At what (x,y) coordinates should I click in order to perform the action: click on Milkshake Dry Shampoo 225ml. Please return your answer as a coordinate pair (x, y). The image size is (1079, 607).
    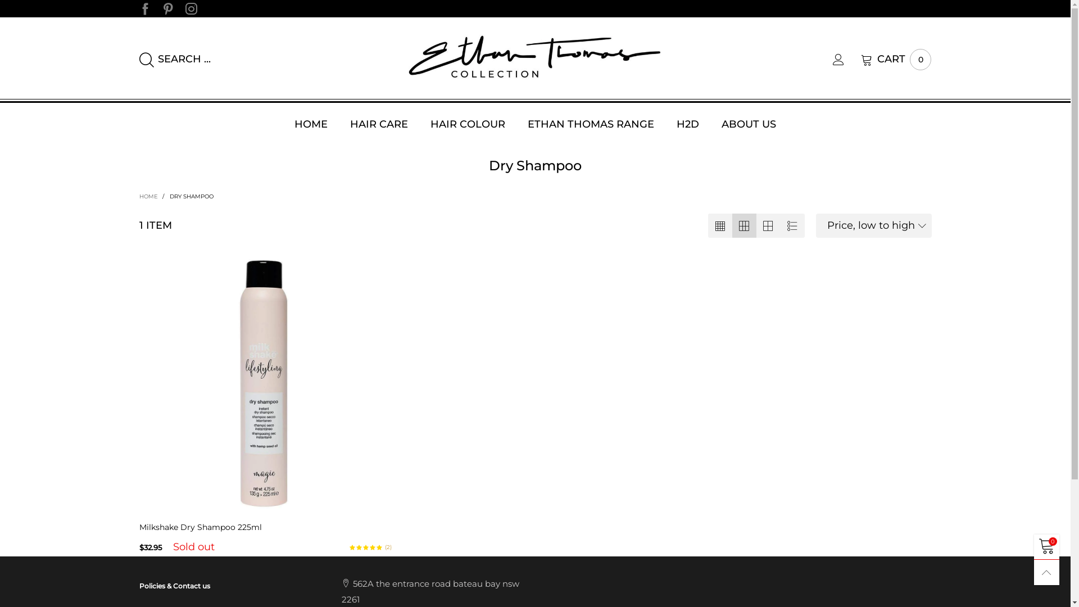
    Looking at the image, I should click on (266, 531).